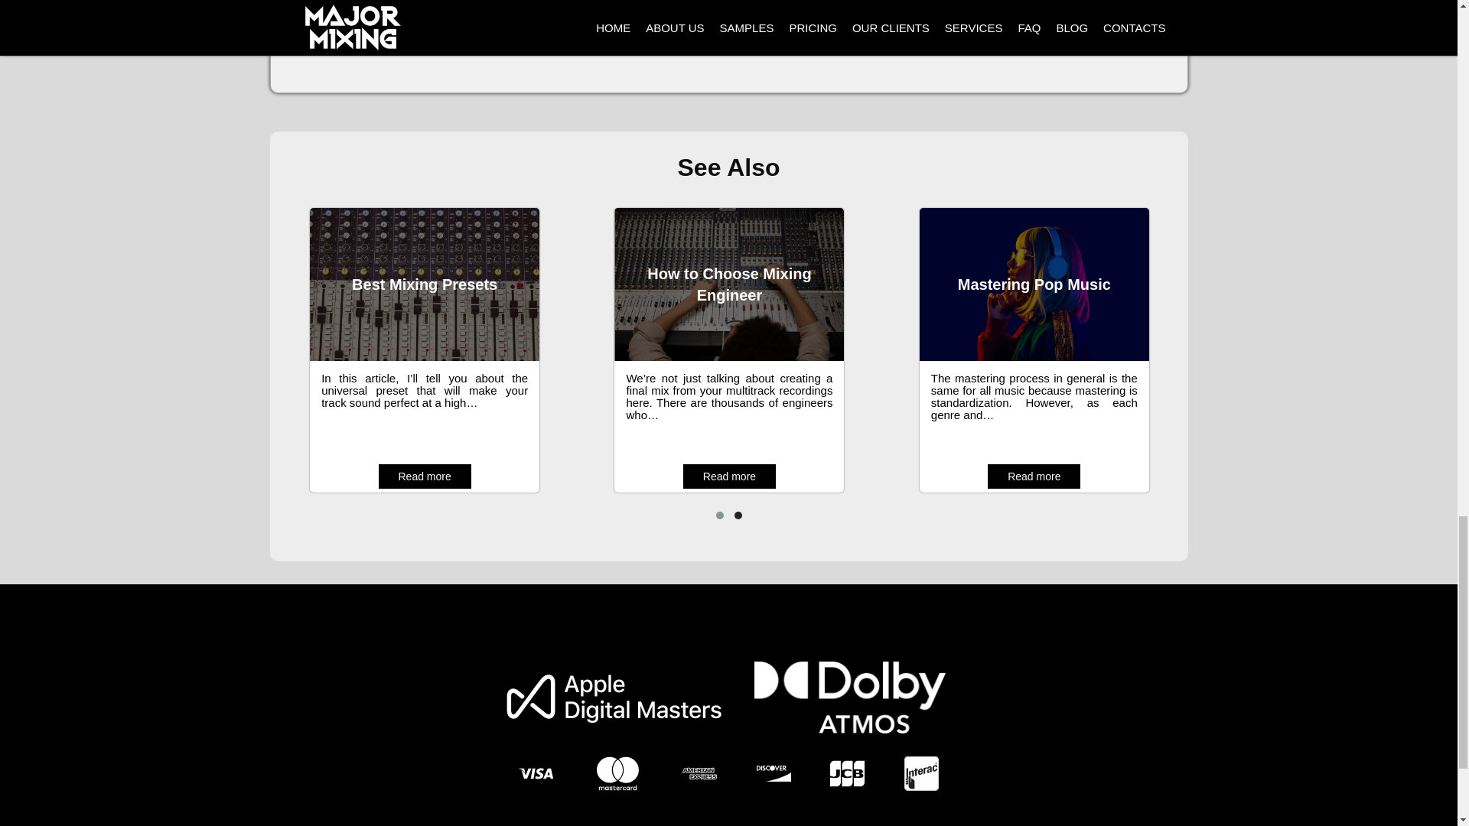  What do you see at coordinates (604, 17) in the screenshot?
I see `Share telegram` at bounding box center [604, 17].